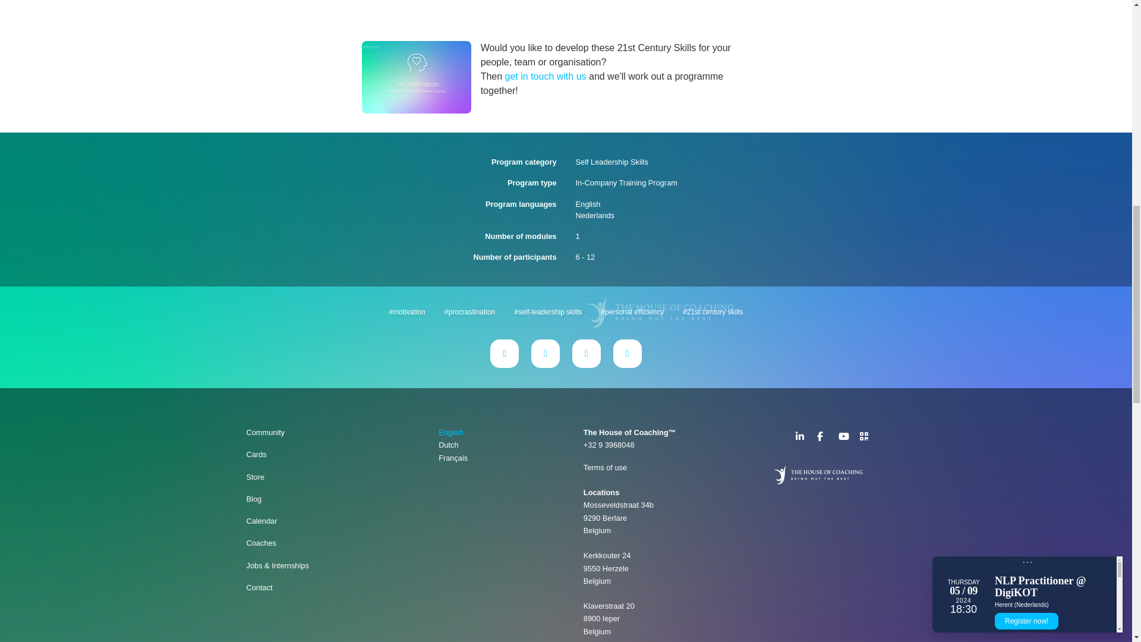  I want to click on Terms of use, so click(605, 467).